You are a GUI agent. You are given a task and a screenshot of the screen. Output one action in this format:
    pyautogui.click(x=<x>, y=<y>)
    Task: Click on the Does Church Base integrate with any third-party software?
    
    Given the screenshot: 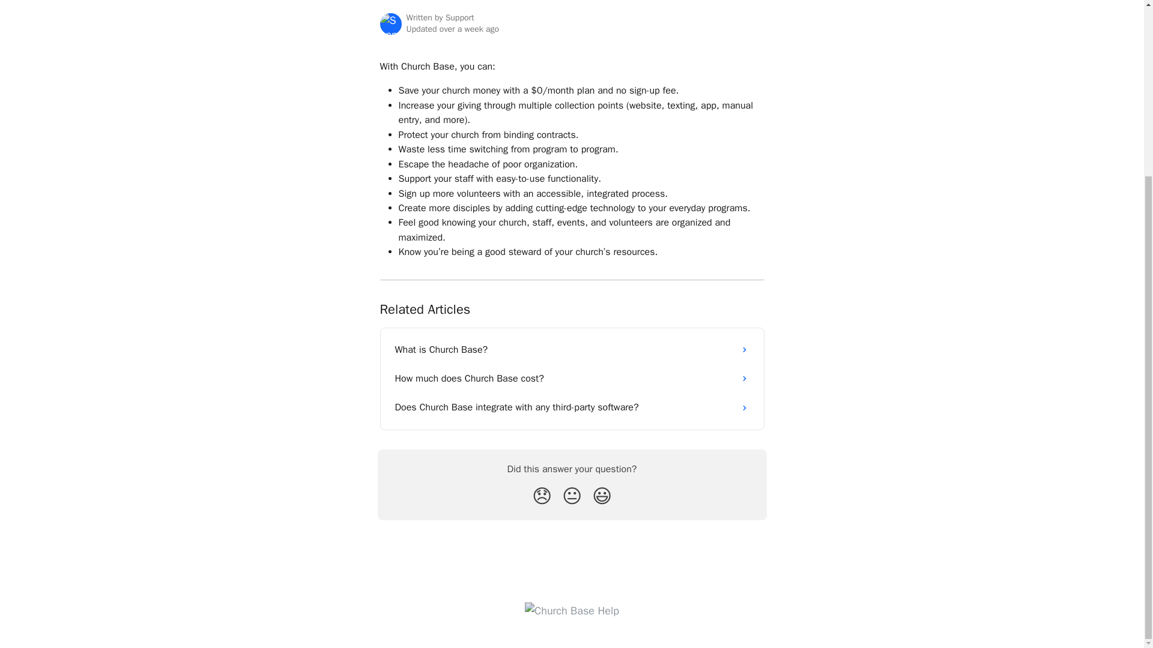 What is the action you would take?
    pyautogui.click(x=572, y=407)
    